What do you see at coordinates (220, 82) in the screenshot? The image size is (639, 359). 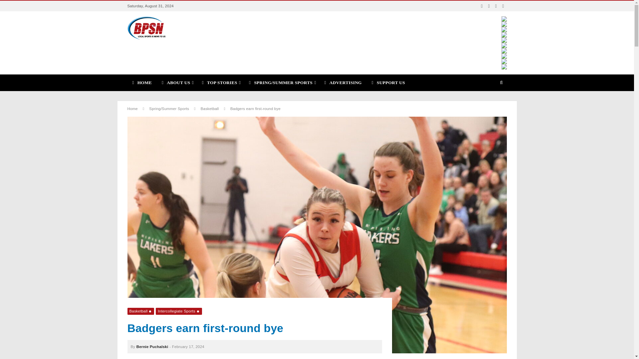 I see `TOP STORIES` at bounding box center [220, 82].